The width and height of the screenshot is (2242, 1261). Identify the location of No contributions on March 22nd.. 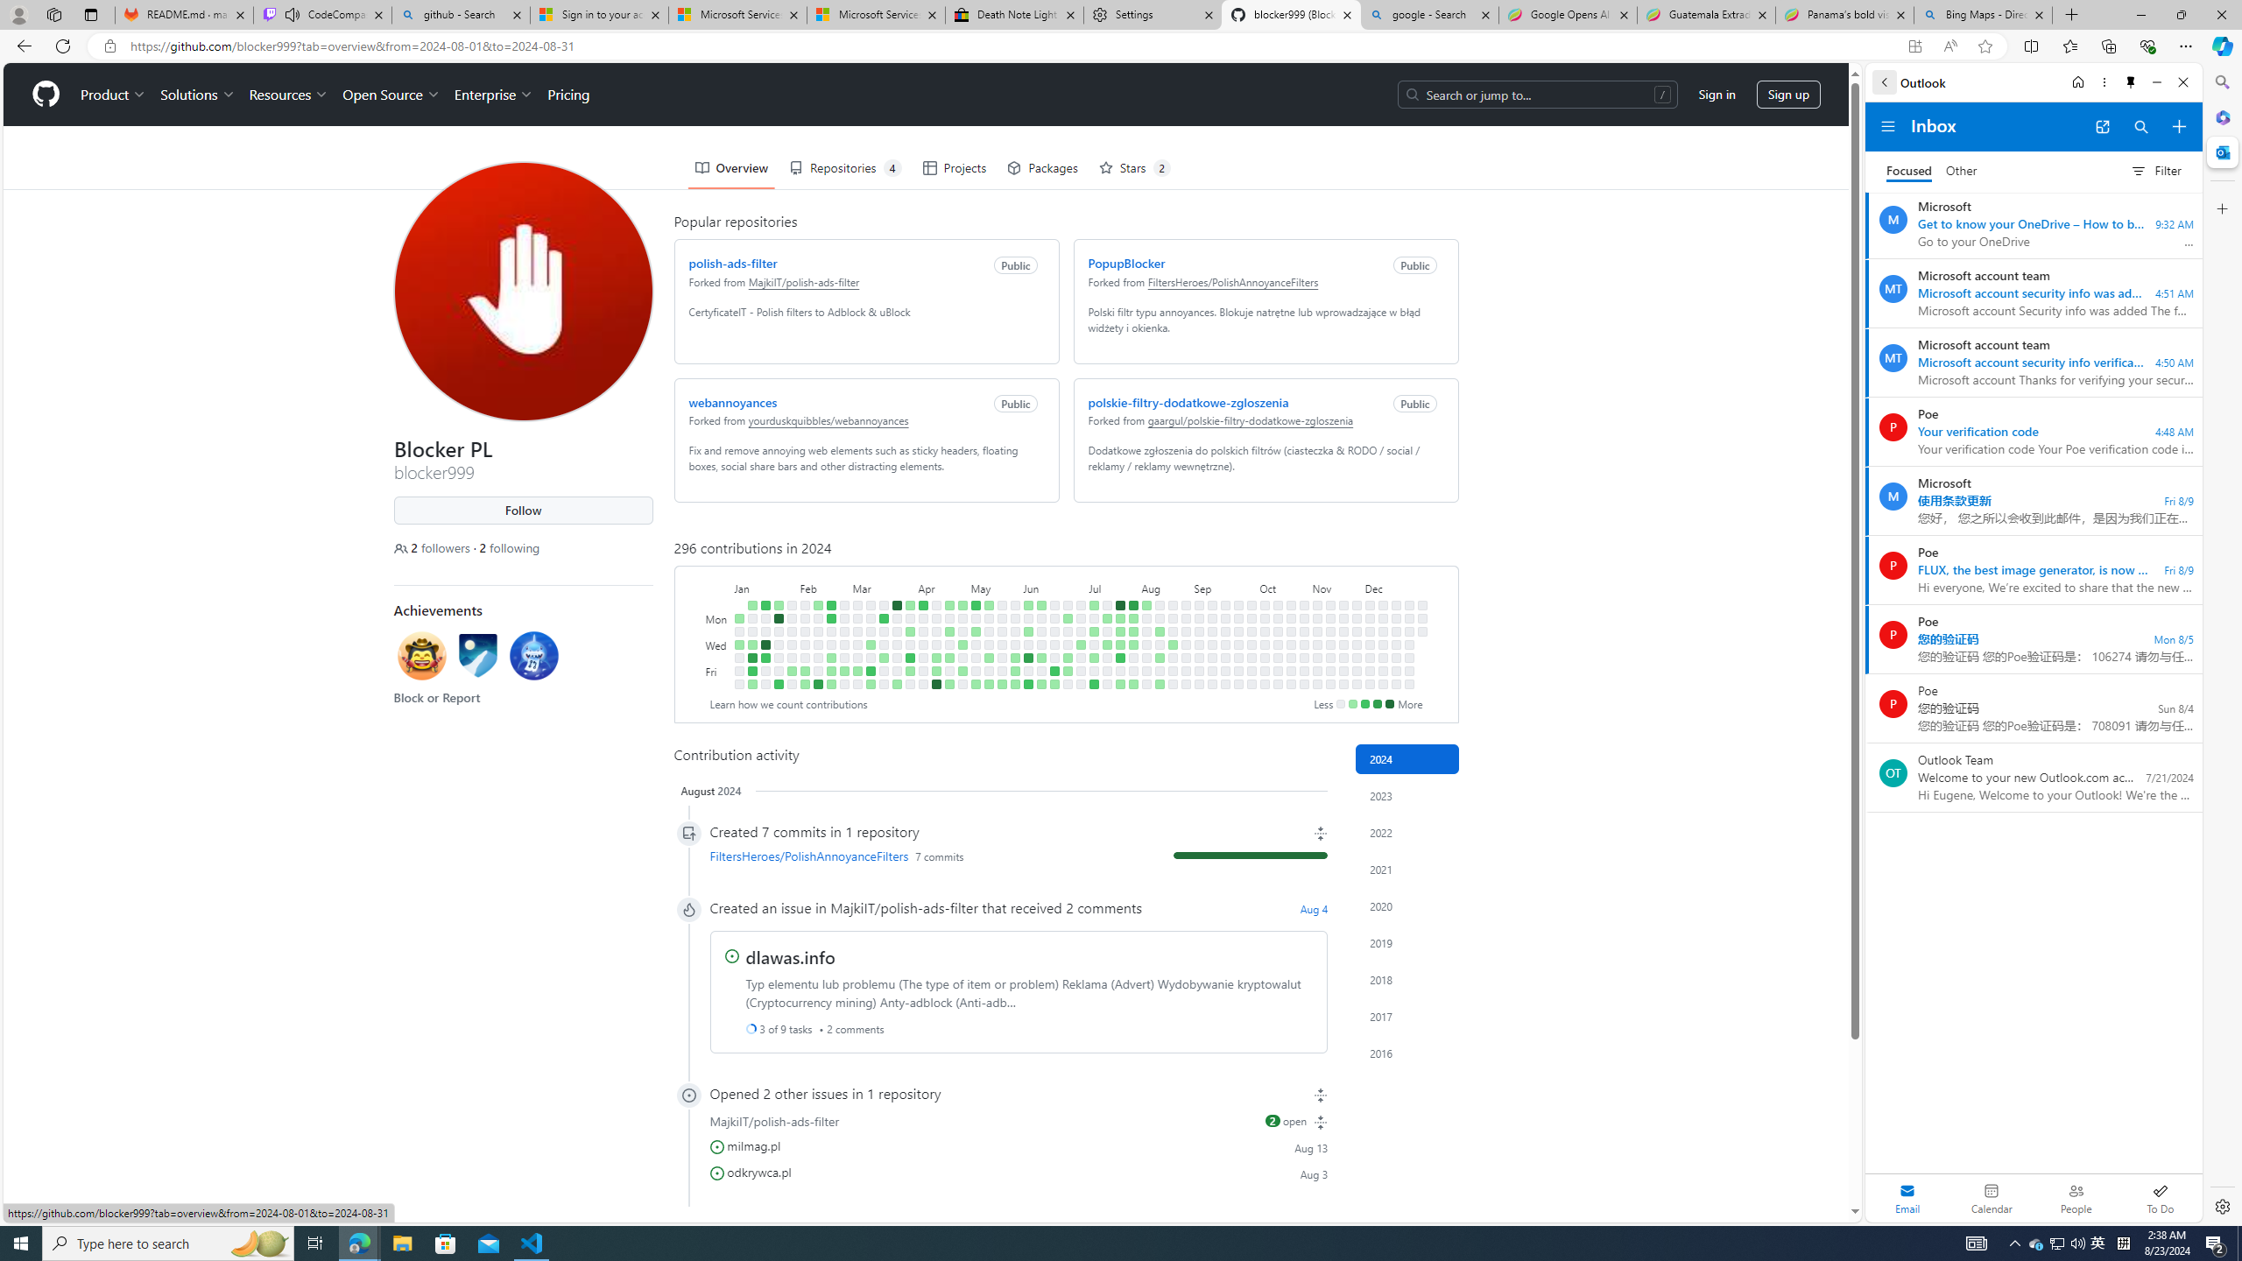
(883, 671).